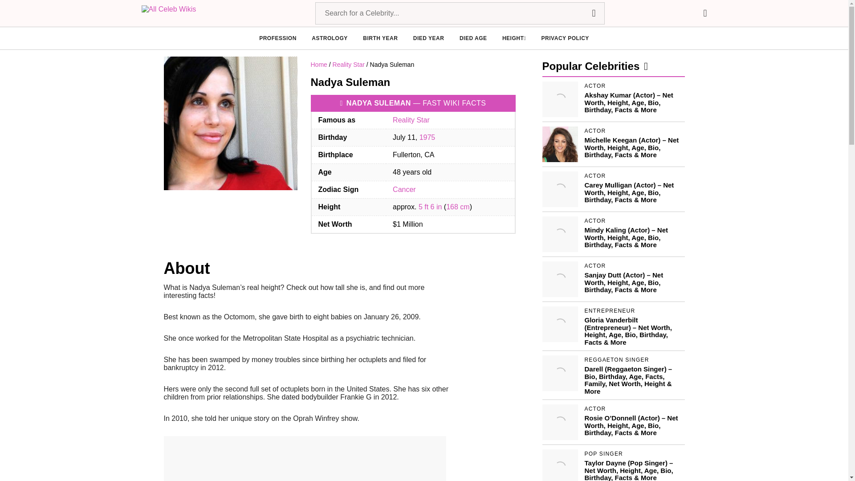 The width and height of the screenshot is (855, 481). I want to click on BIRTH YEAR, so click(380, 38).